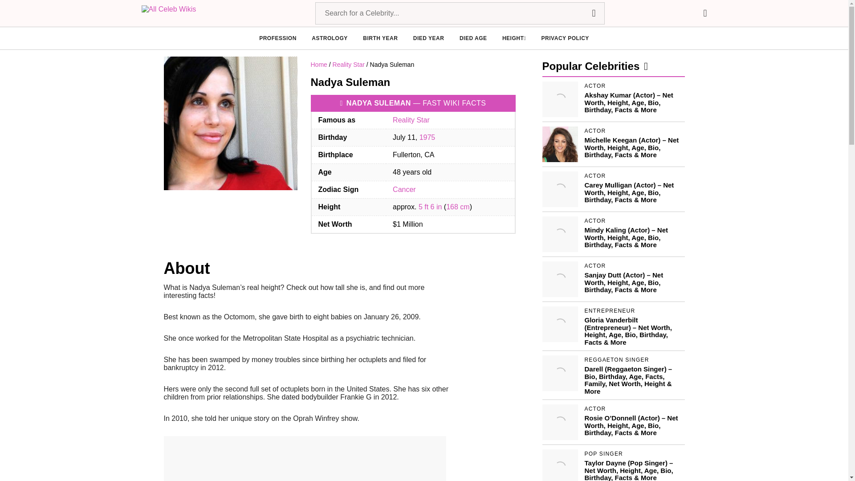 The width and height of the screenshot is (855, 481). I want to click on BIRTH YEAR, so click(380, 38).